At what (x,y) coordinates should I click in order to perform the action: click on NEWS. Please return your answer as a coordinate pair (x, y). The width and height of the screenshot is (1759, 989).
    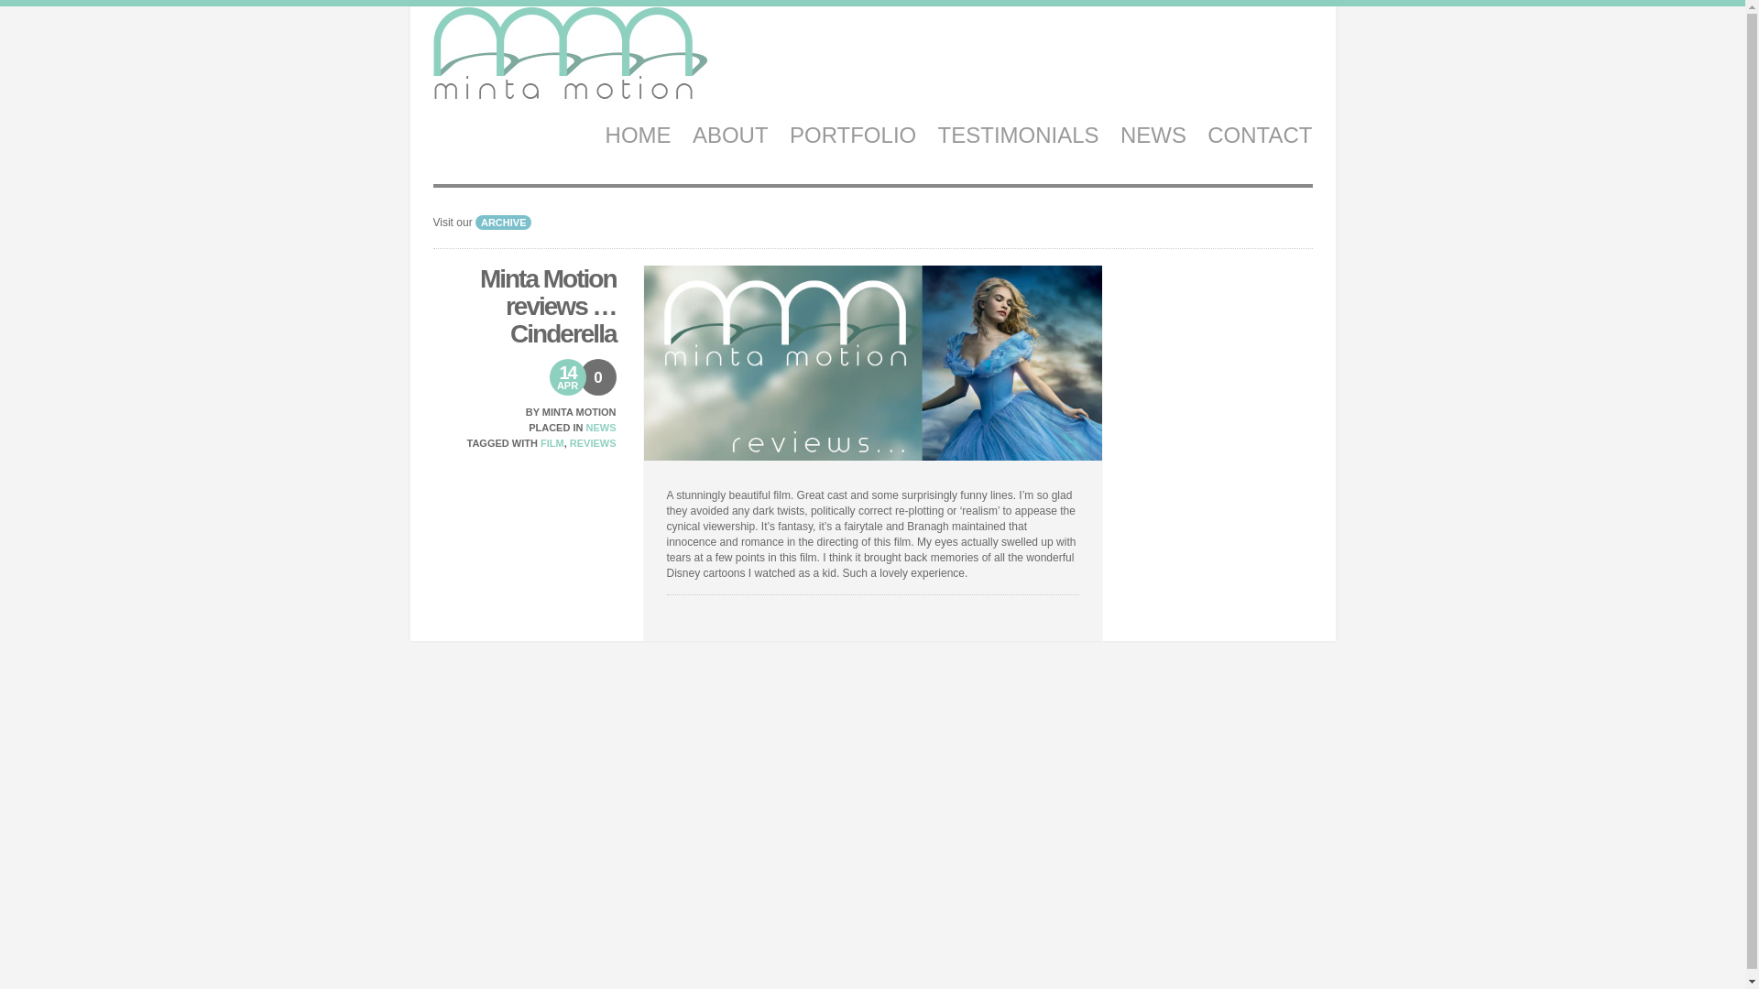
    Looking at the image, I should click on (601, 428).